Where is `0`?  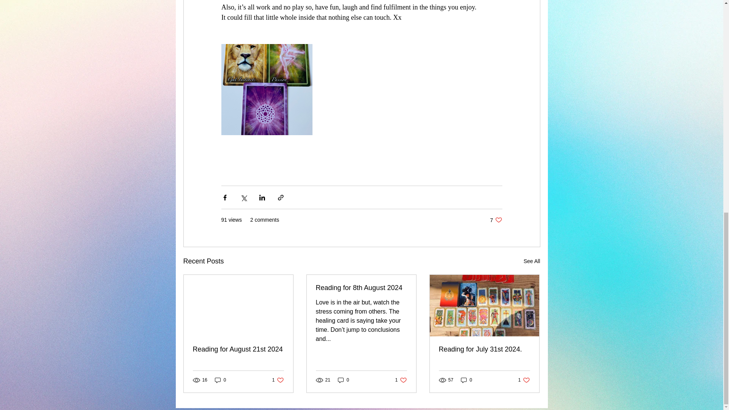
0 is located at coordinates (466, 380).